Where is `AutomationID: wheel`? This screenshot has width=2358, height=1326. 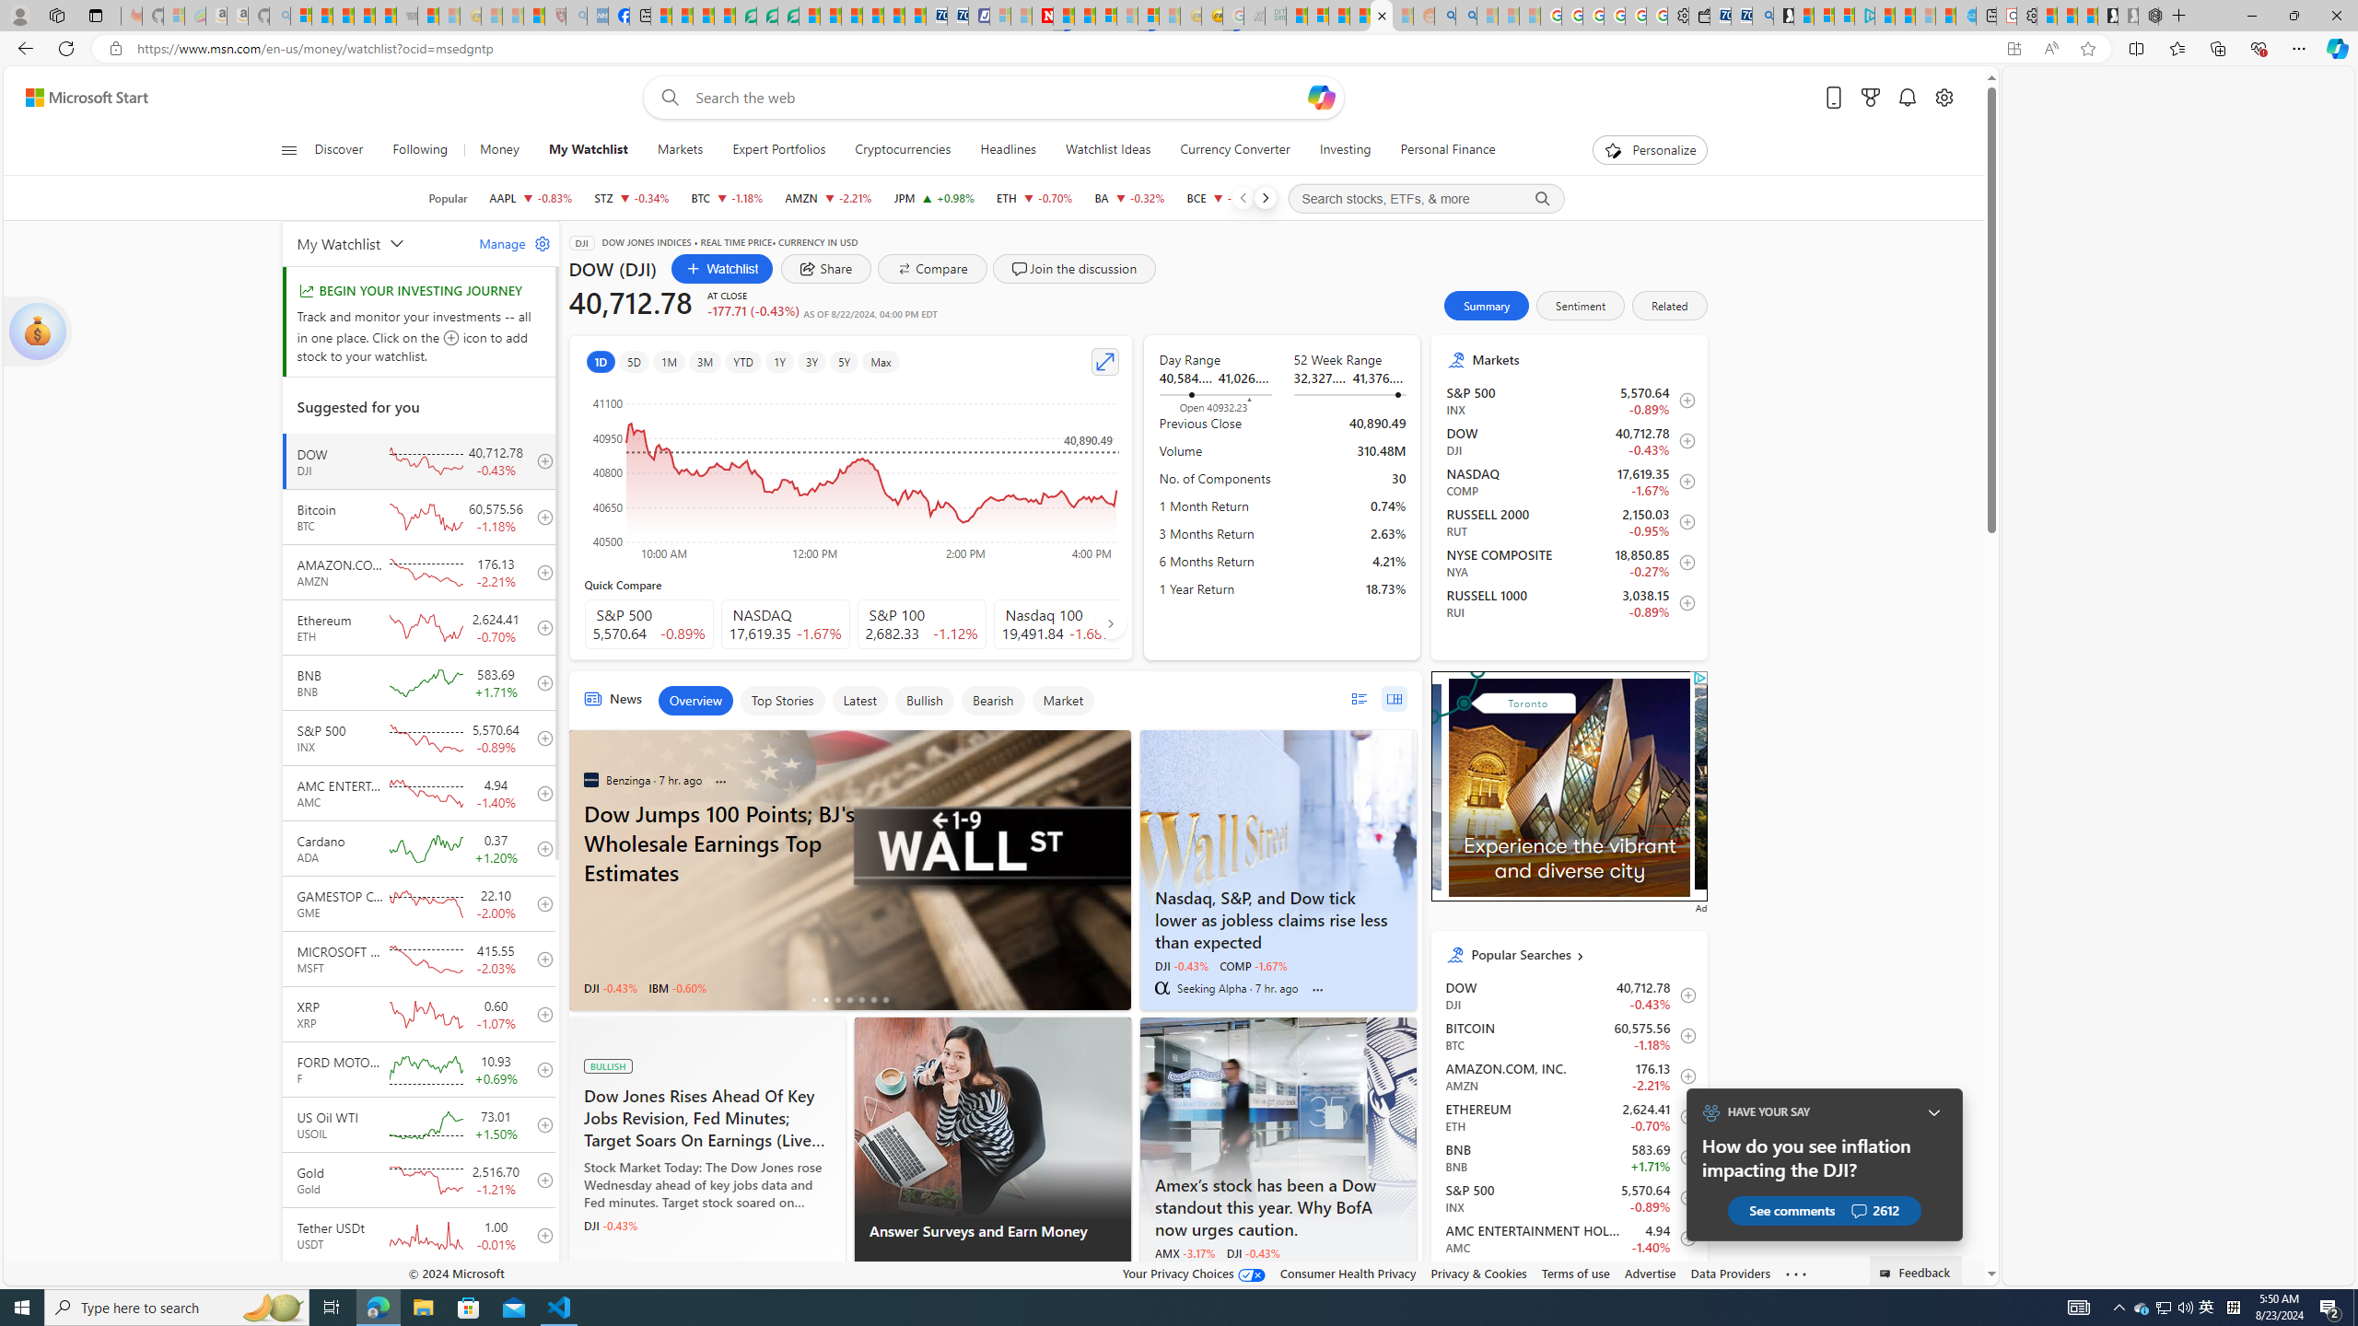 AutomationID: wheel is located at coordinates (1431, 673).